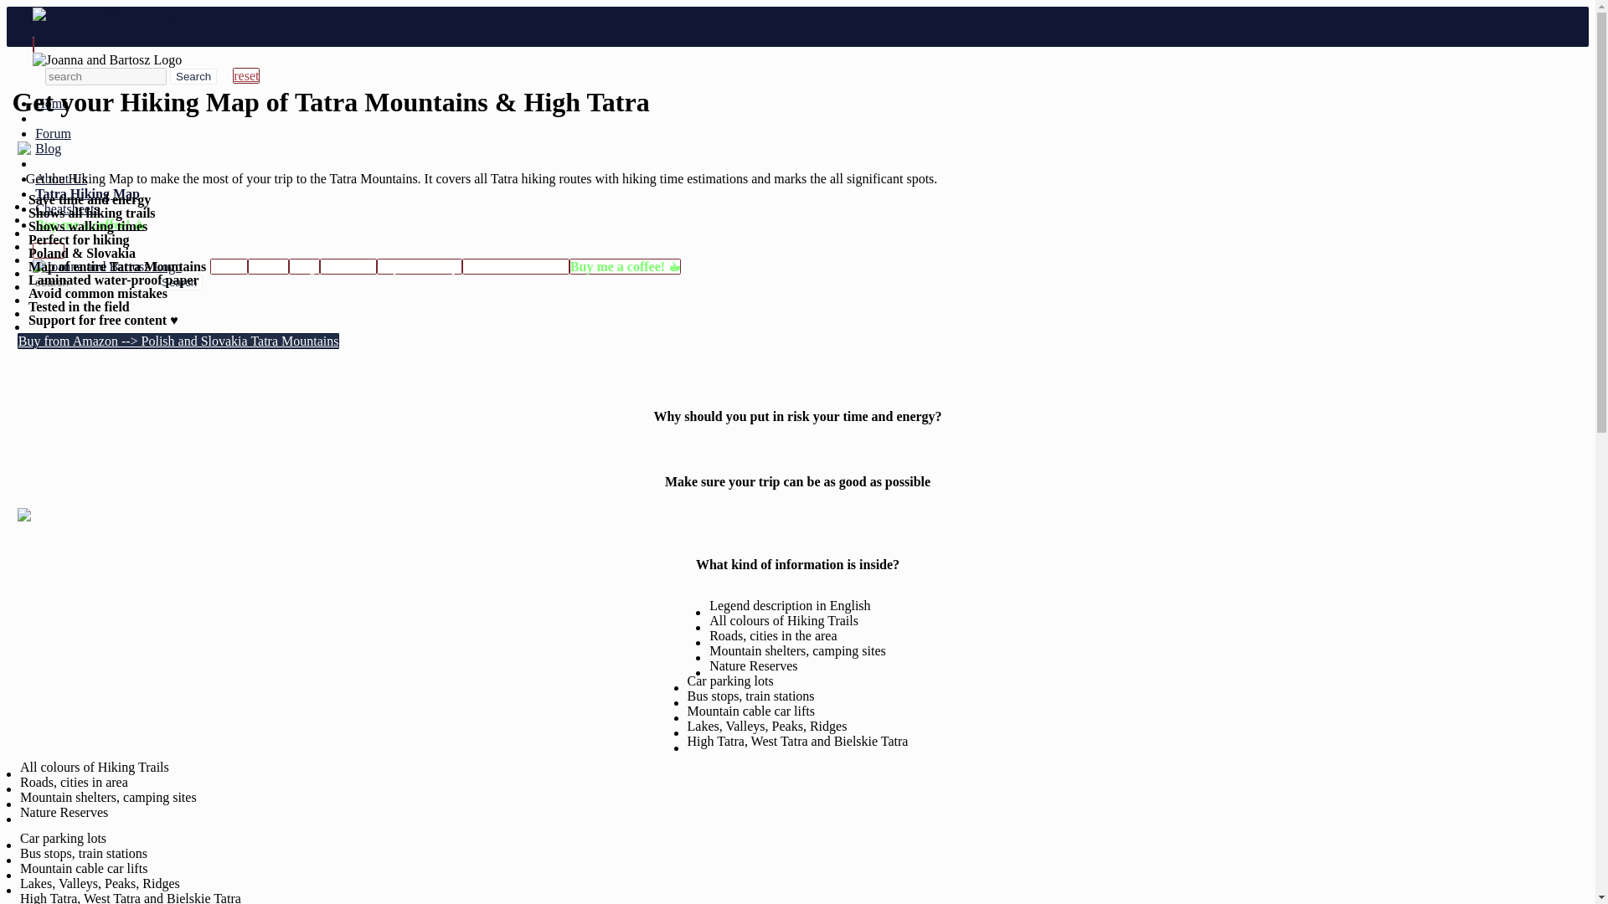 This screenshot has height=904, width=1608. I want to click on Close, so click(48, 250).